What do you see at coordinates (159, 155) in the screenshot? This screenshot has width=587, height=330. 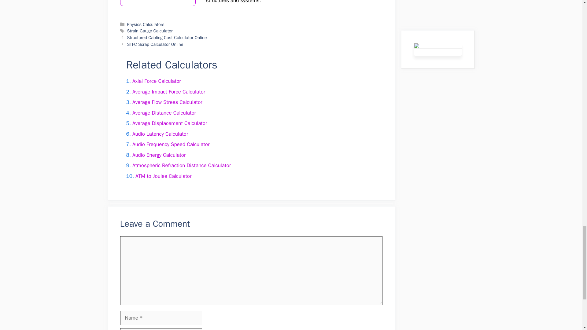 I see `Audio Energy Calculator` at bounding box center [159, 155].